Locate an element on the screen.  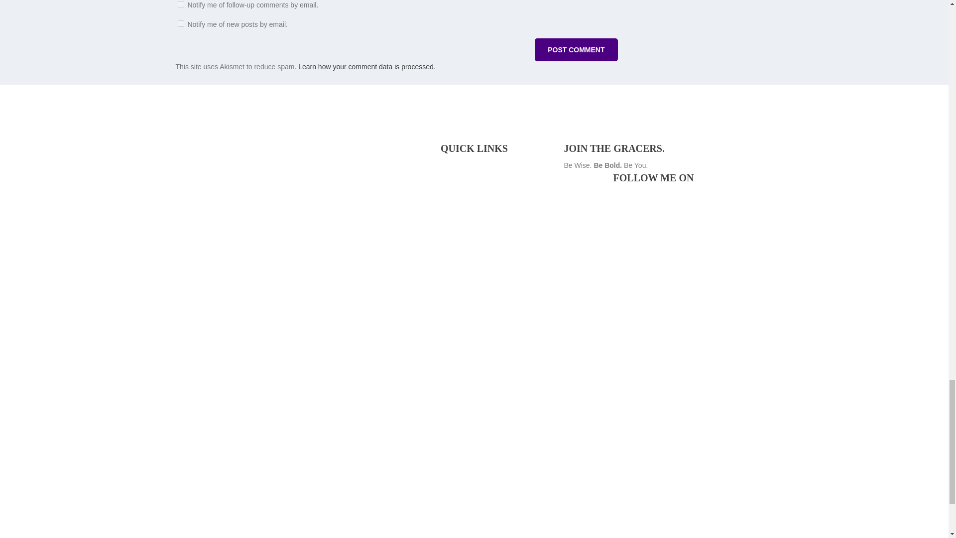
subscribe is located at coordinates (180, 24).